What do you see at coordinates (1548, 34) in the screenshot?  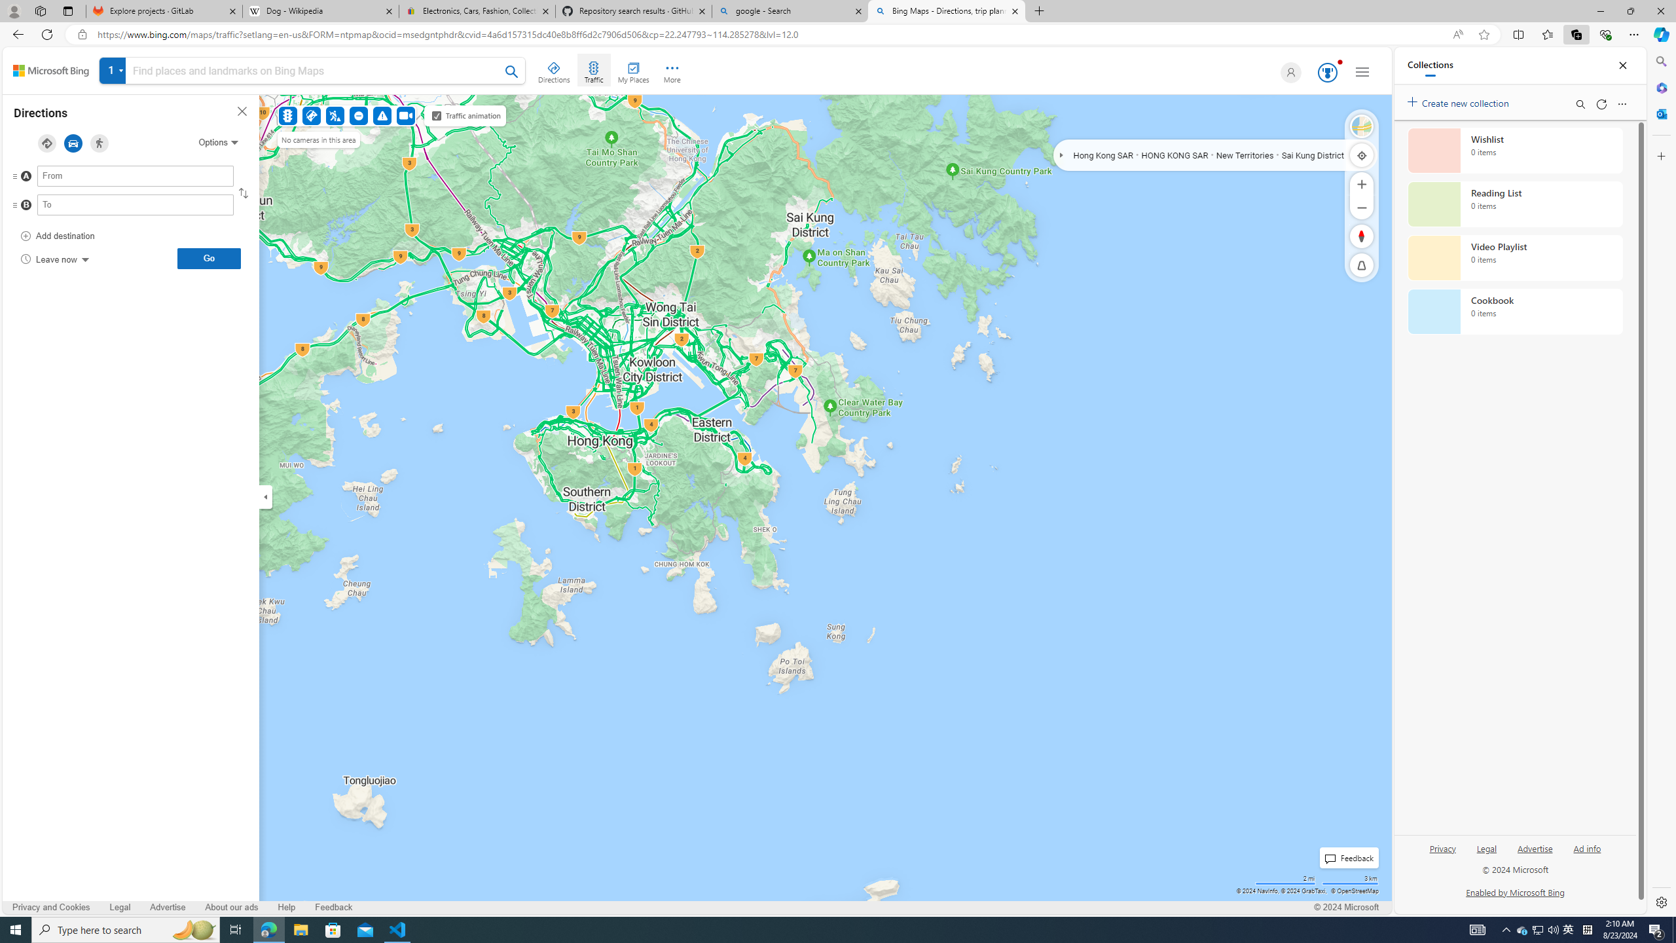 I see `Favorites` at bounding box center [1548, 34].